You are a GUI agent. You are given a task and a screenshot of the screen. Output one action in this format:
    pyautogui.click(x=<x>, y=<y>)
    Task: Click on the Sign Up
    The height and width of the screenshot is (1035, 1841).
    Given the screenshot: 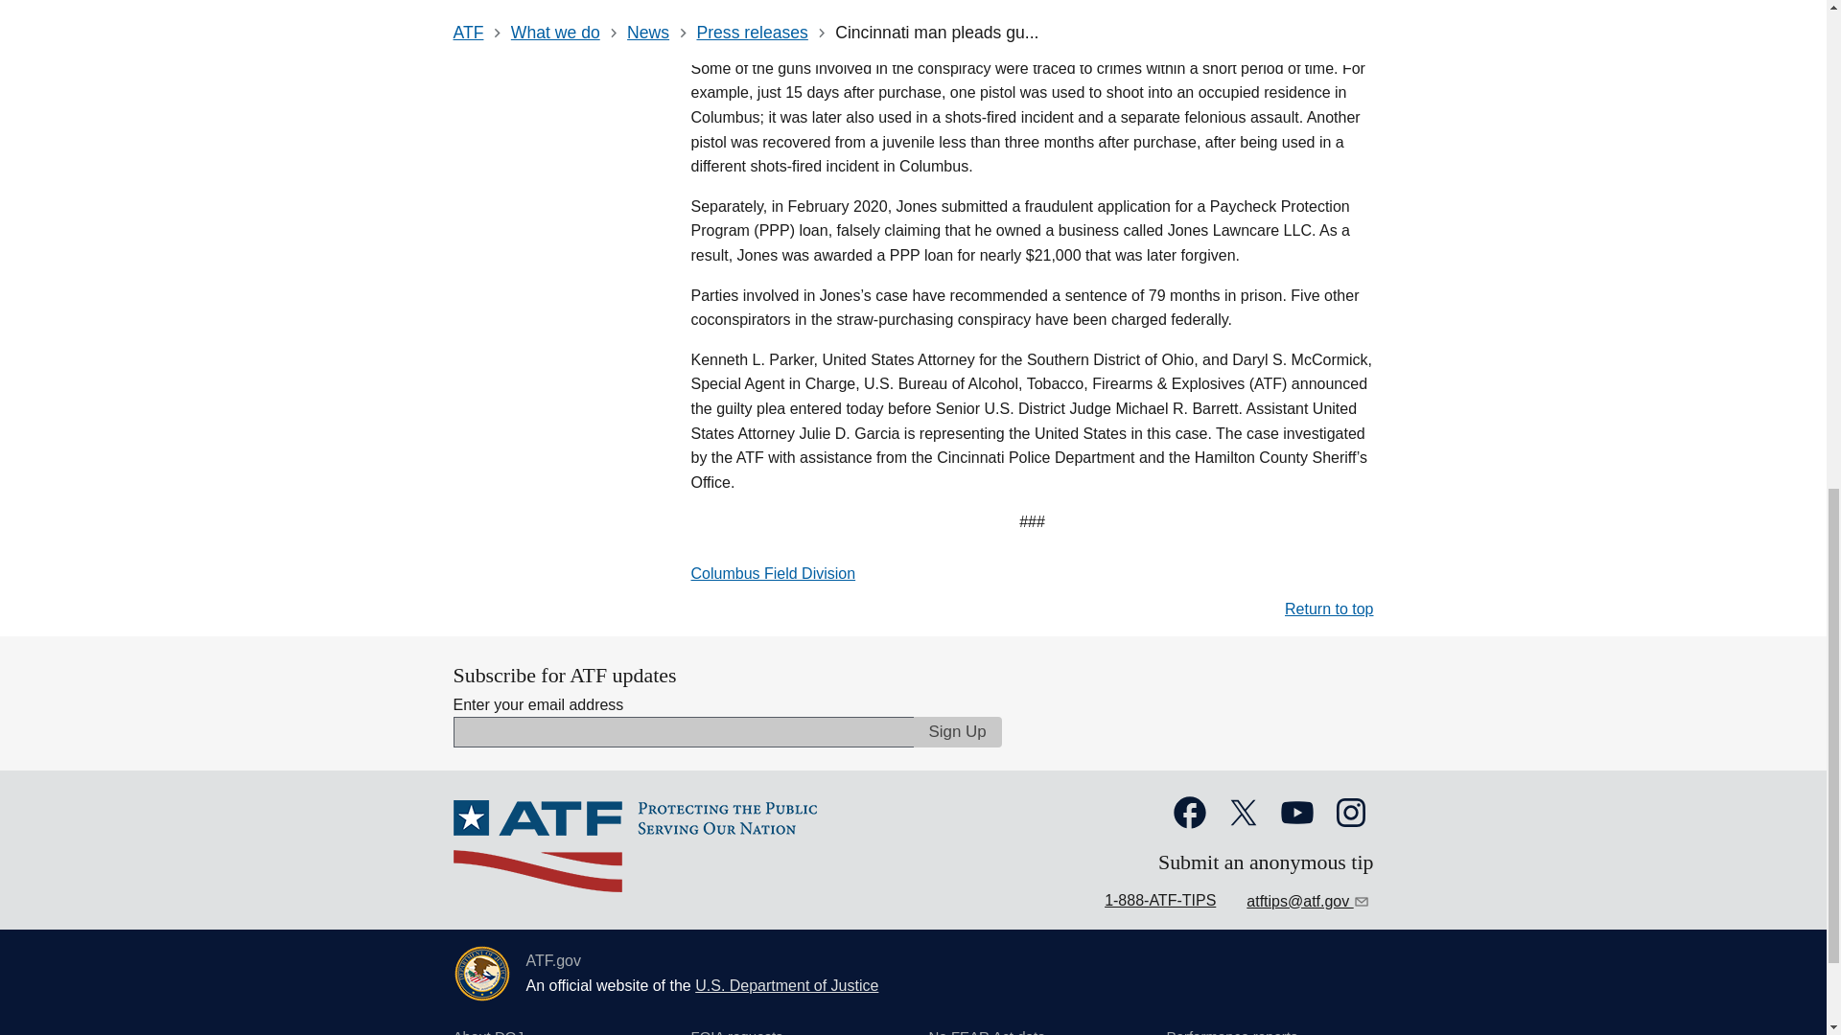 What is the action you would take?
    pyautogui.click(x=957, y=732)
    